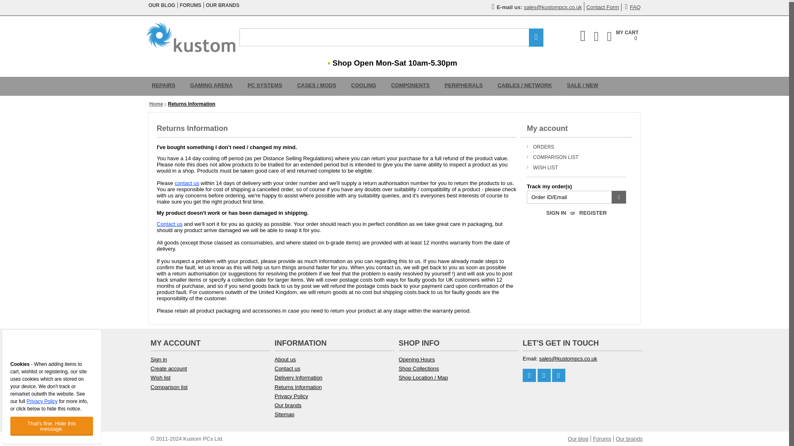 This screenshot has width=794, height=446. Describe the element at coordinates (162, 5) in the screenshot. I see `OUR BLOG` at that location.